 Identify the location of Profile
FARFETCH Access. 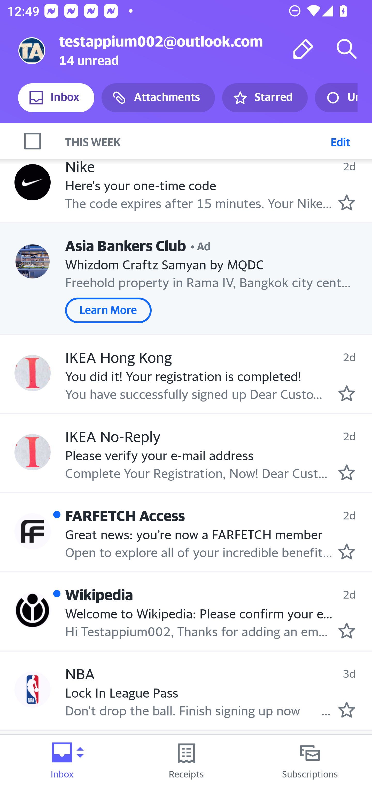
(33, 531).